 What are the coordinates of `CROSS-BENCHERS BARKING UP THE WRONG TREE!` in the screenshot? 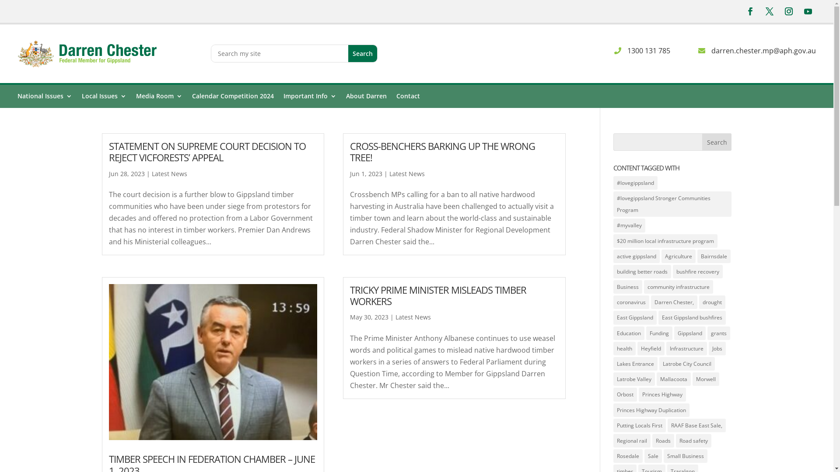 It's located at (443, 152).